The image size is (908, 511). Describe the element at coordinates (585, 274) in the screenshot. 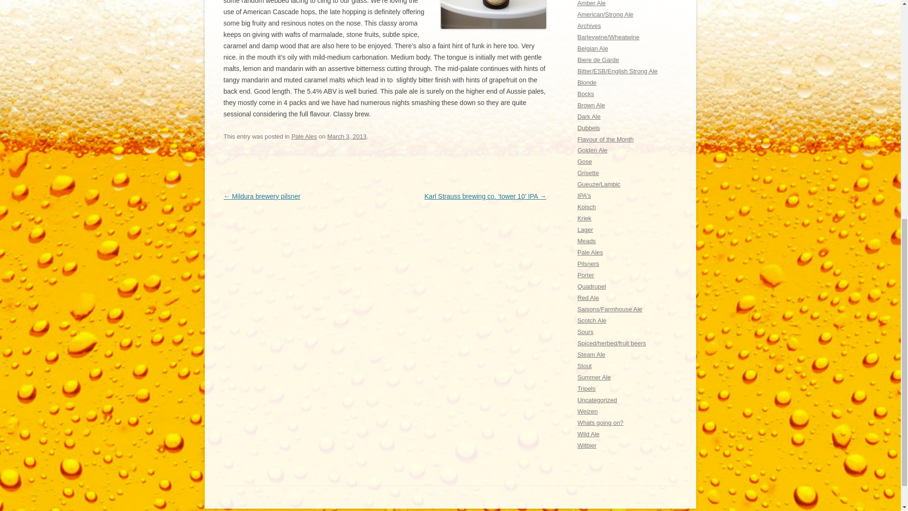

I see `Porter` at that location.